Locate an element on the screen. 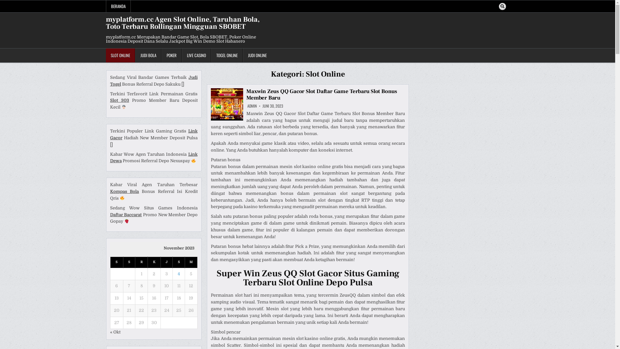 The width and height of the screenshot is (620, 349). BERANDA is located at coordinates (118, 6).